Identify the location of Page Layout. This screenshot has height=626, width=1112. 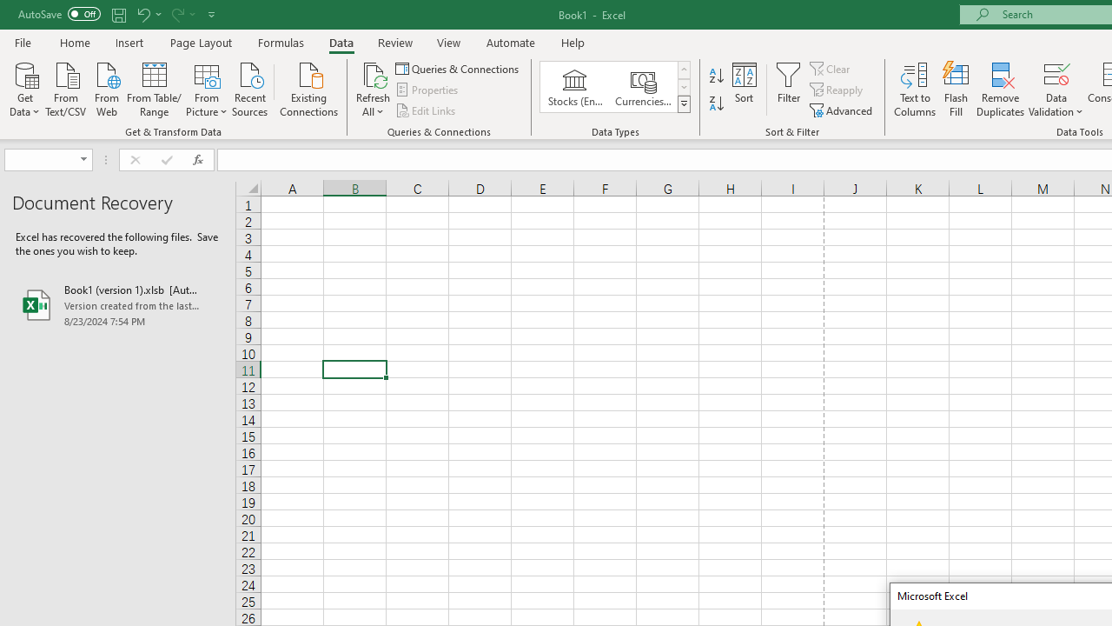
(200, 42).